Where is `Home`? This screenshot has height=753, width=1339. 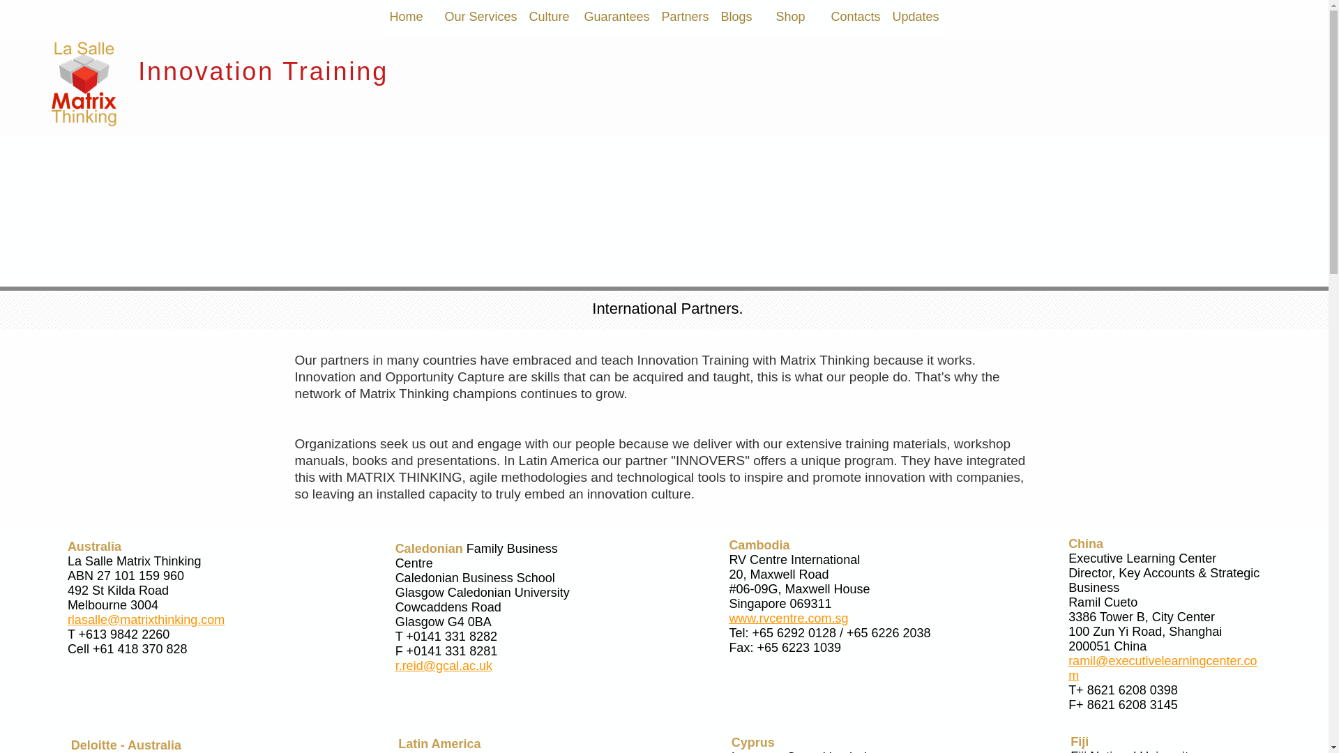
Home is located at coordinates (411, 17).